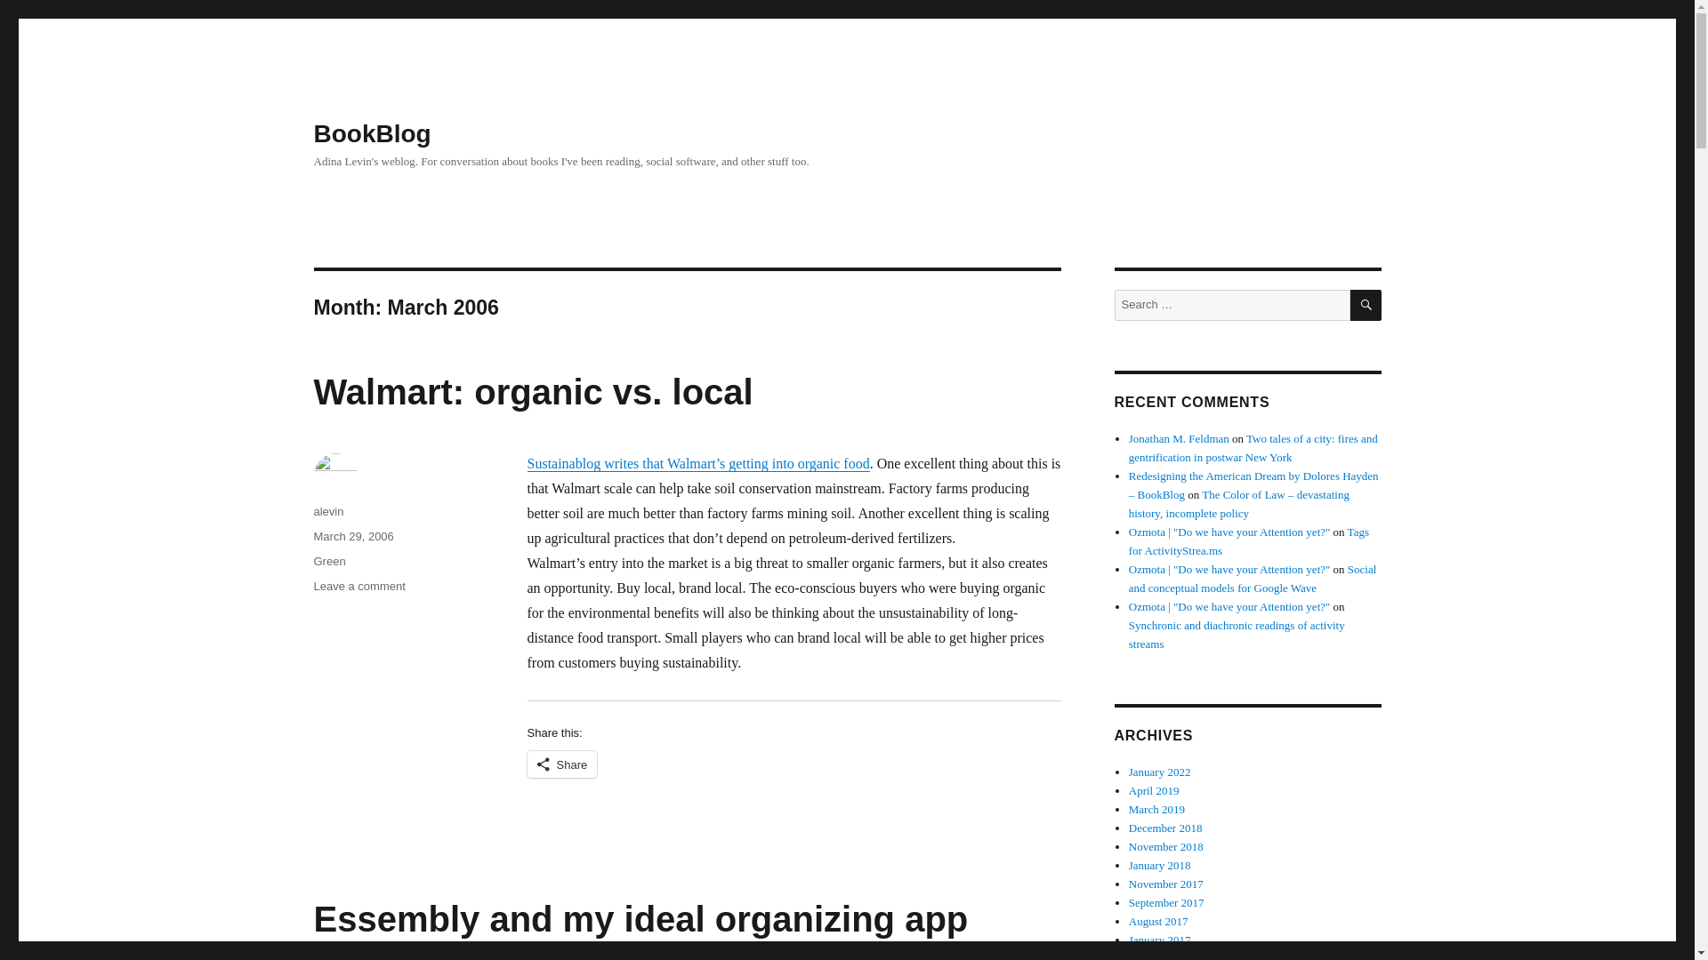 The image size is (1708, 960). What do you see at coordinates (327, 512) in the screenshot?
I see `alevin` at bounding box center [327, 512].